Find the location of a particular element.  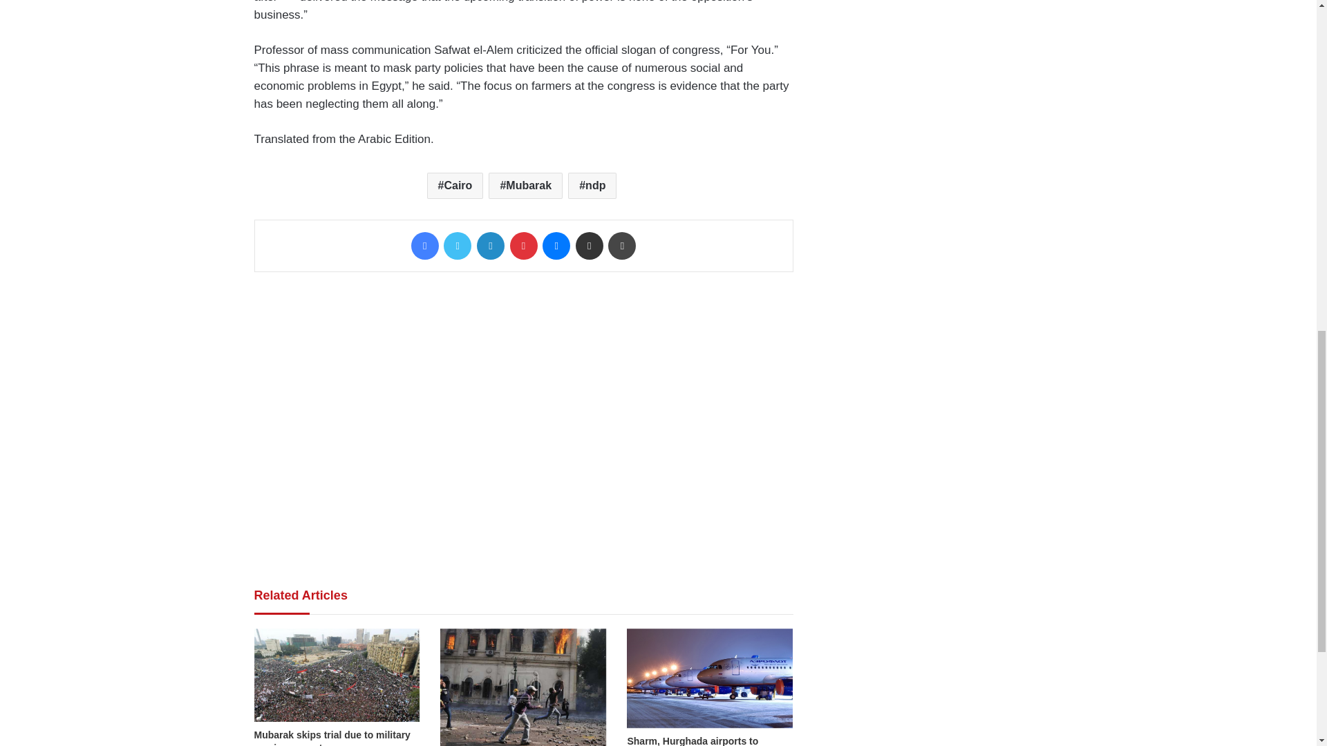

ndp is located at coordinates (592, 185).